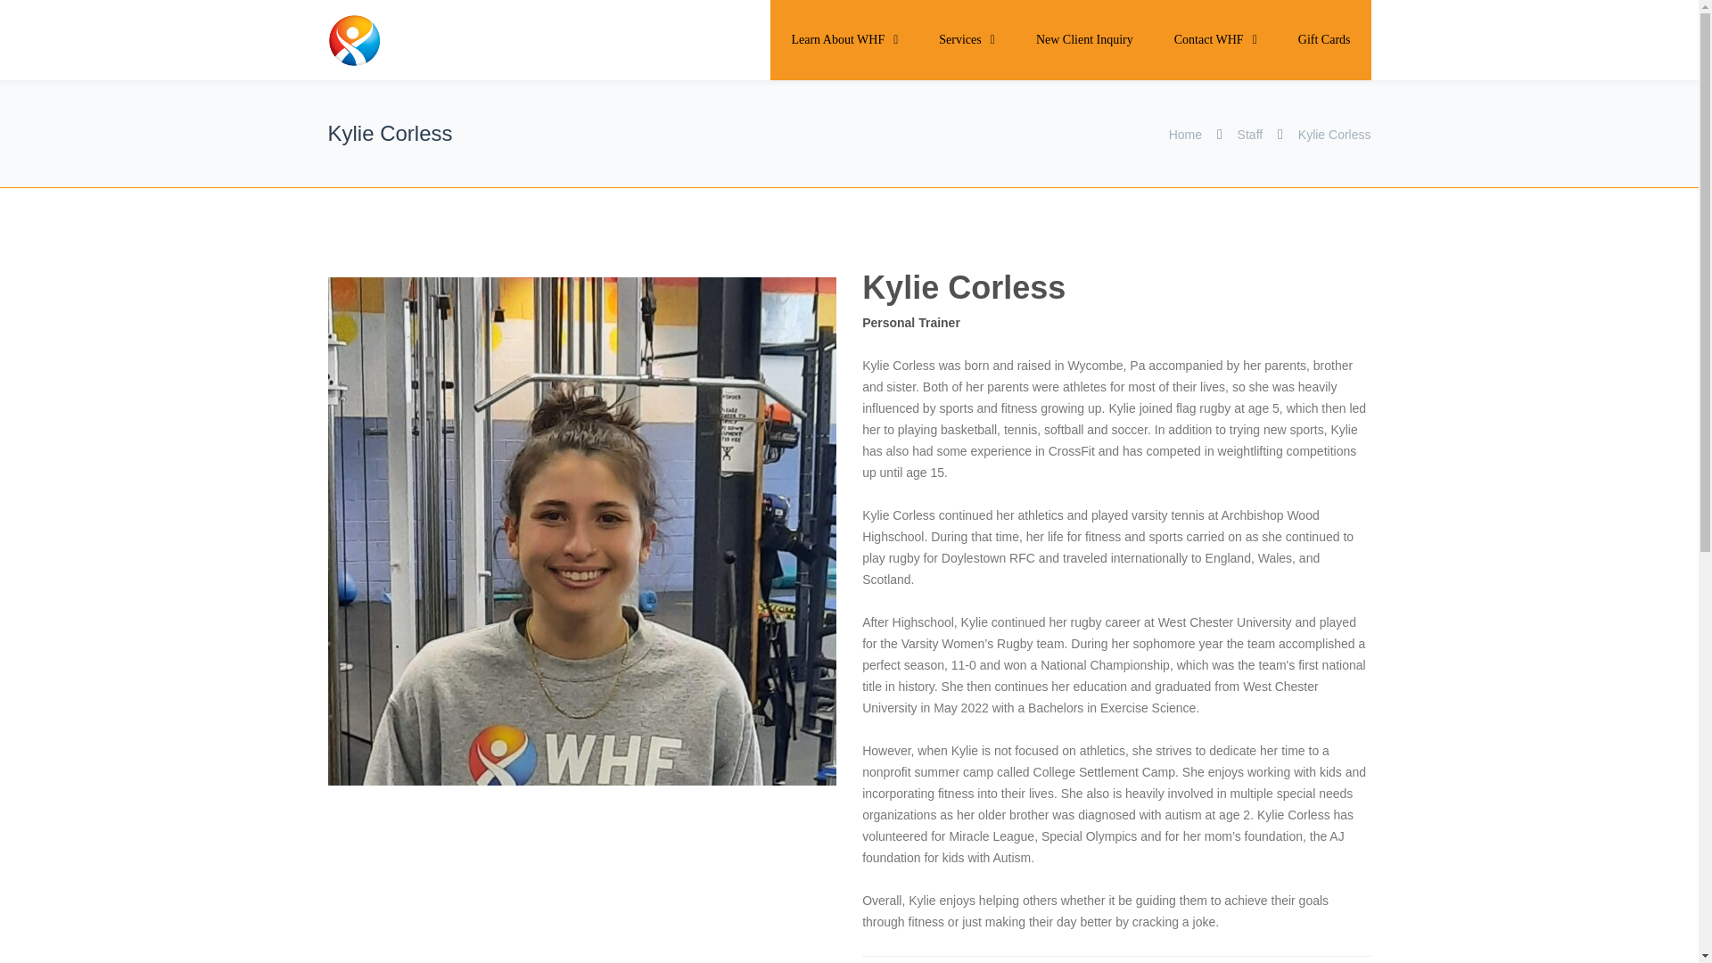 This screenshot has width=1712, height=963. What do you see at coordinates (1323, 39) in the screenshot?
I see `Gift Cards` at bounding box center [1323, 39].